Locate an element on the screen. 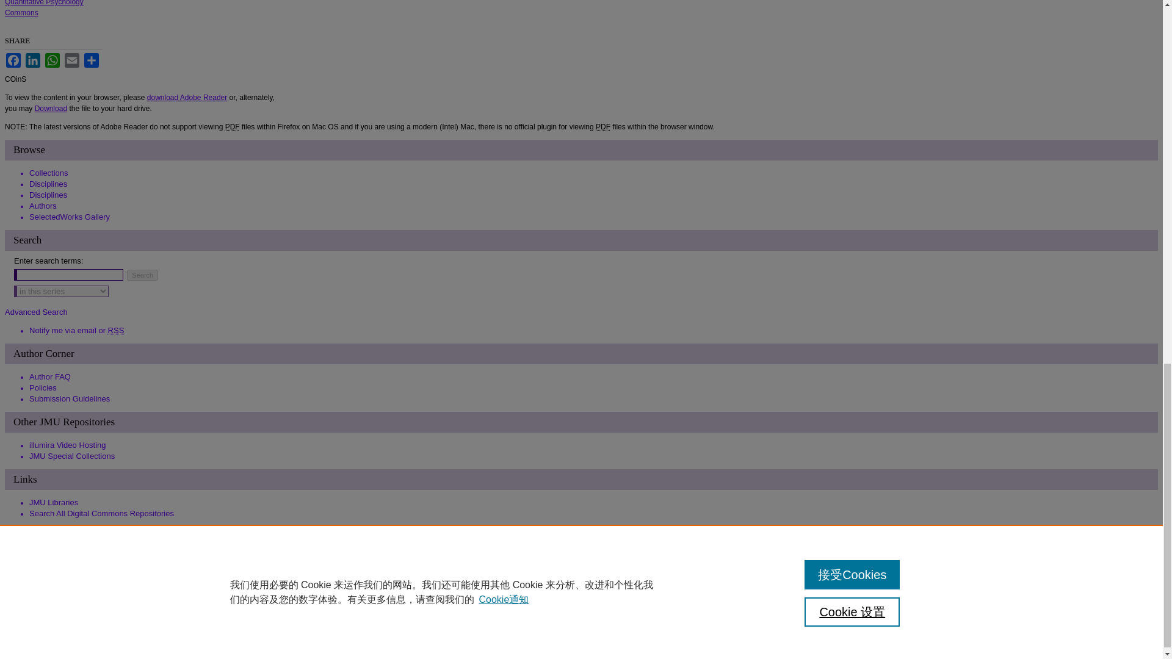  Email is located at coordinates (72, 60).